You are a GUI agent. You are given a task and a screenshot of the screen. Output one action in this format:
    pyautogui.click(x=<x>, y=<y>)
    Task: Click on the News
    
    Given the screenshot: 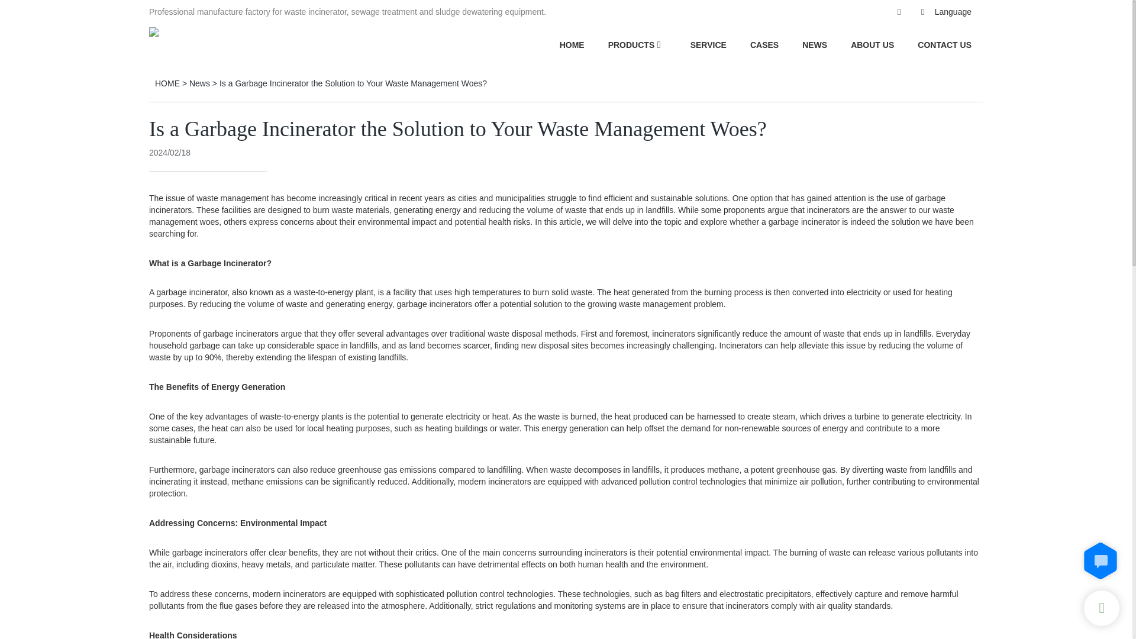 What is the action you would take?
    pyautogui.click(x=200, y=83)
    